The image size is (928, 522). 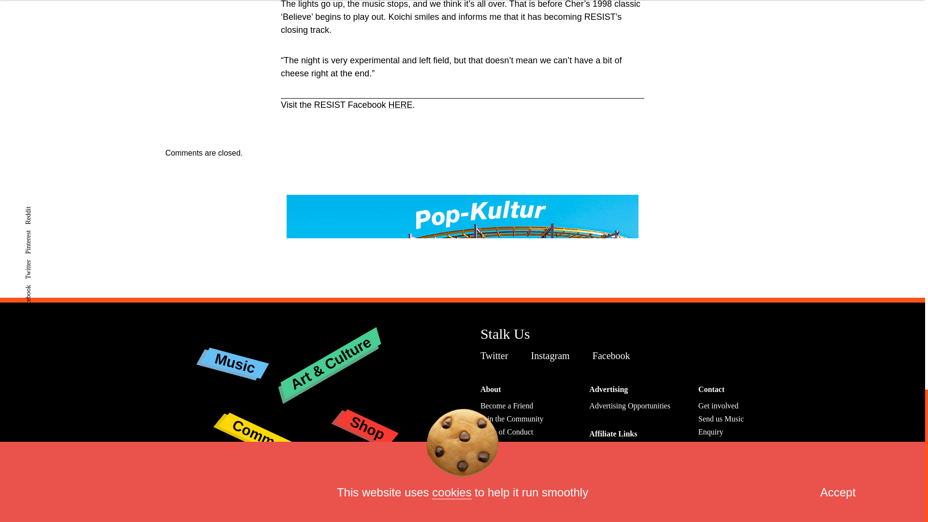 I want to click on Twitter, so click(x=497, y=356).